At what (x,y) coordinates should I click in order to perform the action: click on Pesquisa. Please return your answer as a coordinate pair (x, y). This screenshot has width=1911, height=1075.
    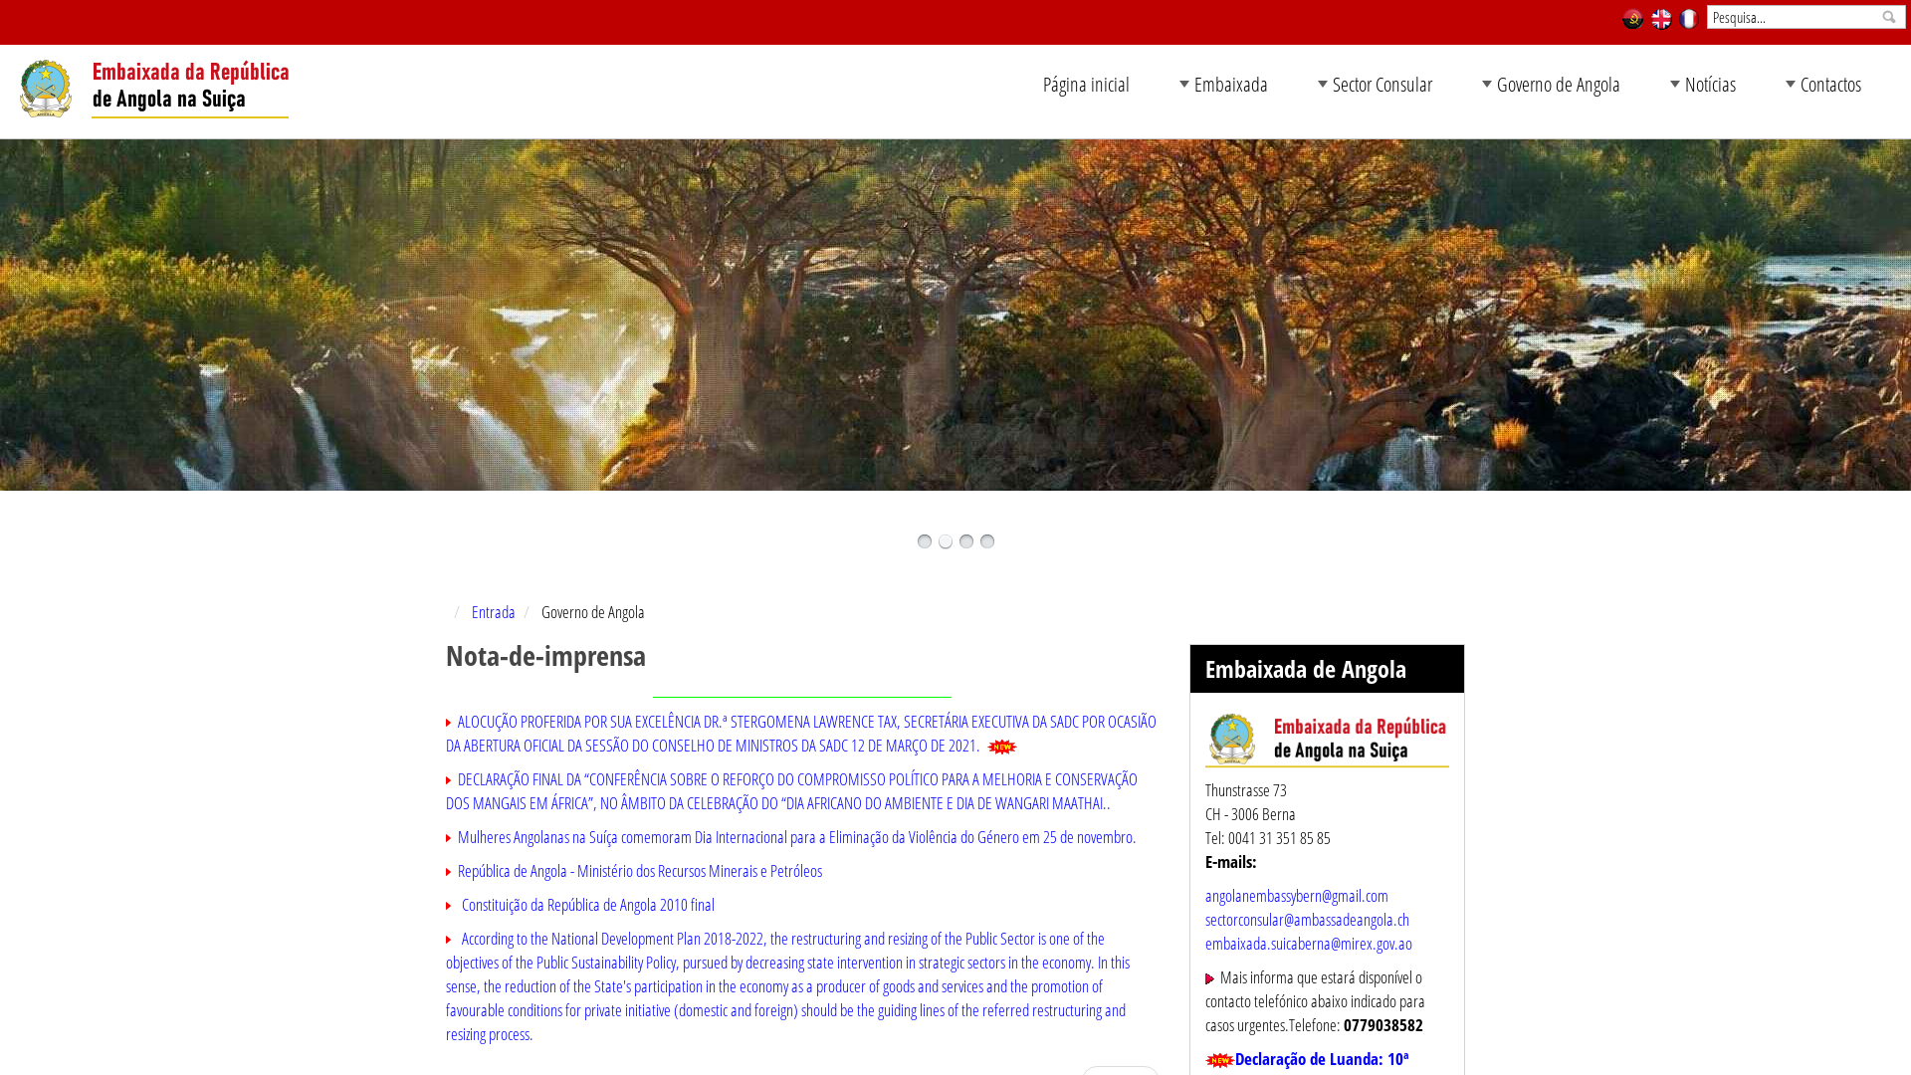
    Looking at the image, I should click on (1889, 17).